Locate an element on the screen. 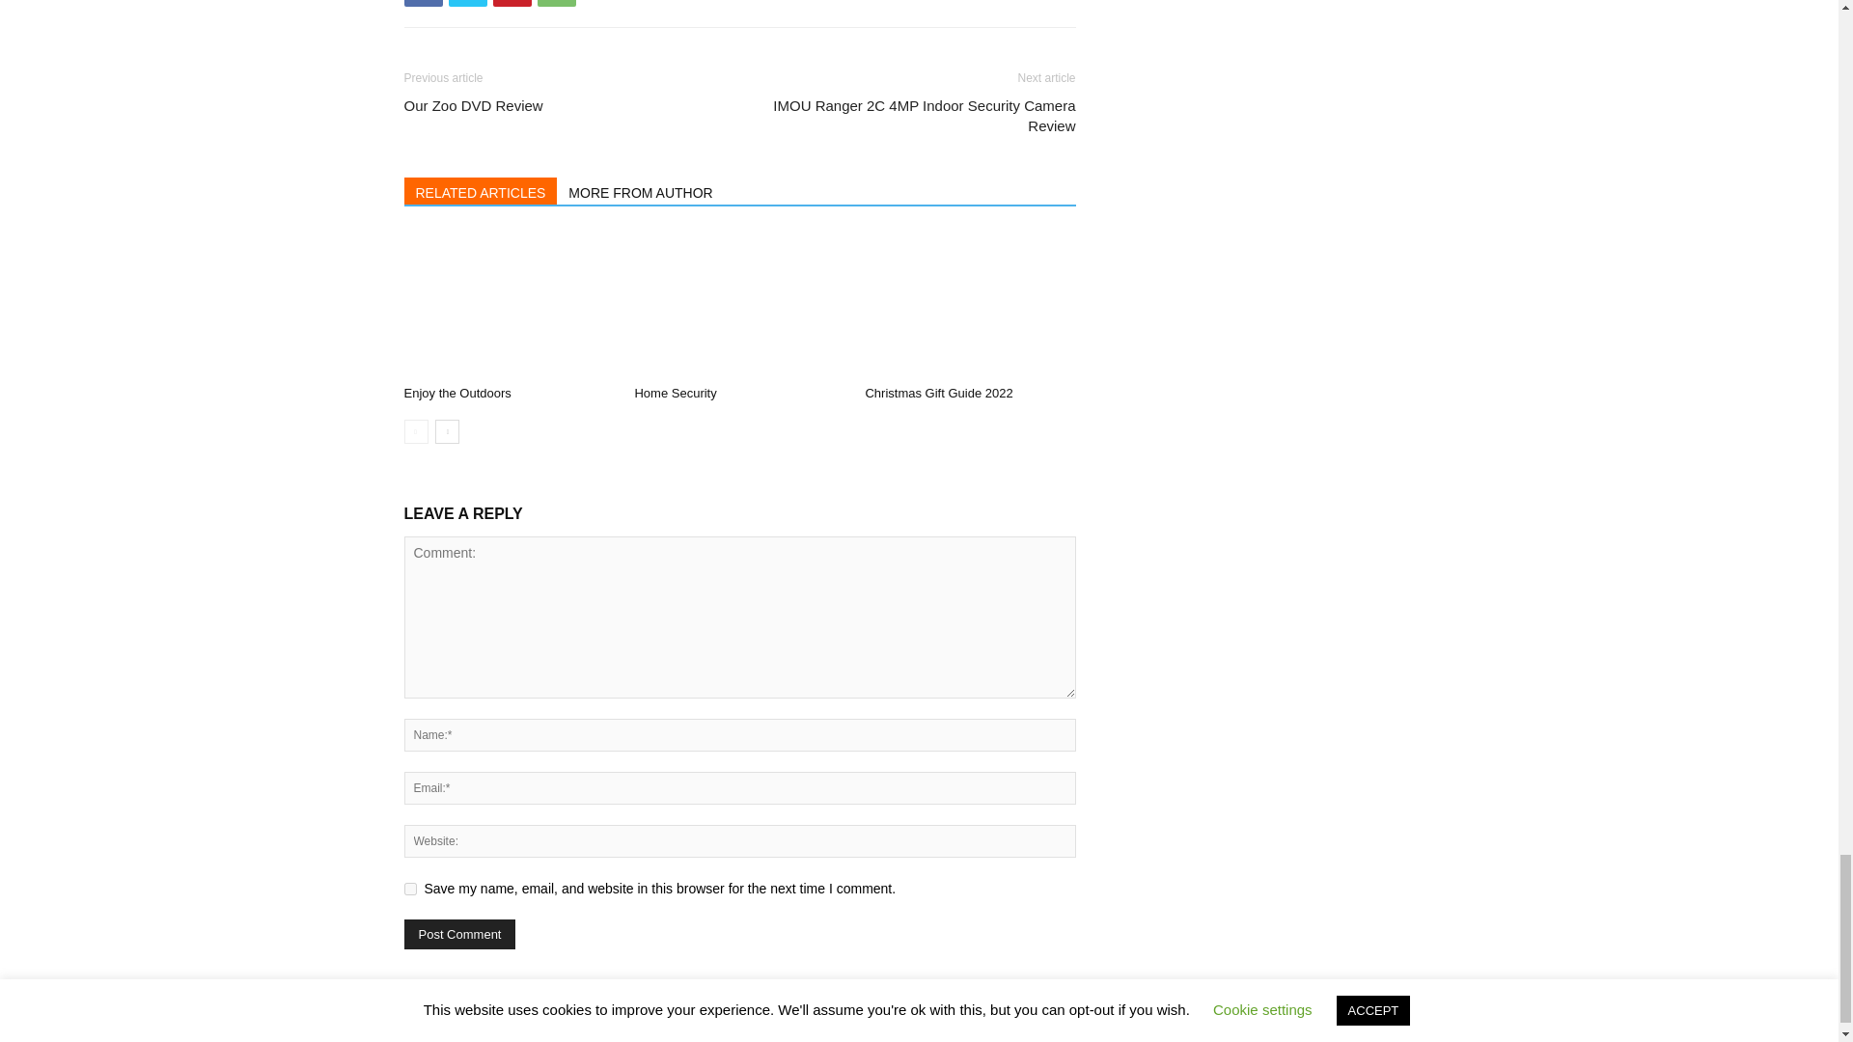 The image size is (1853, 1042). Post Comment is located at coordinates (459, 934).